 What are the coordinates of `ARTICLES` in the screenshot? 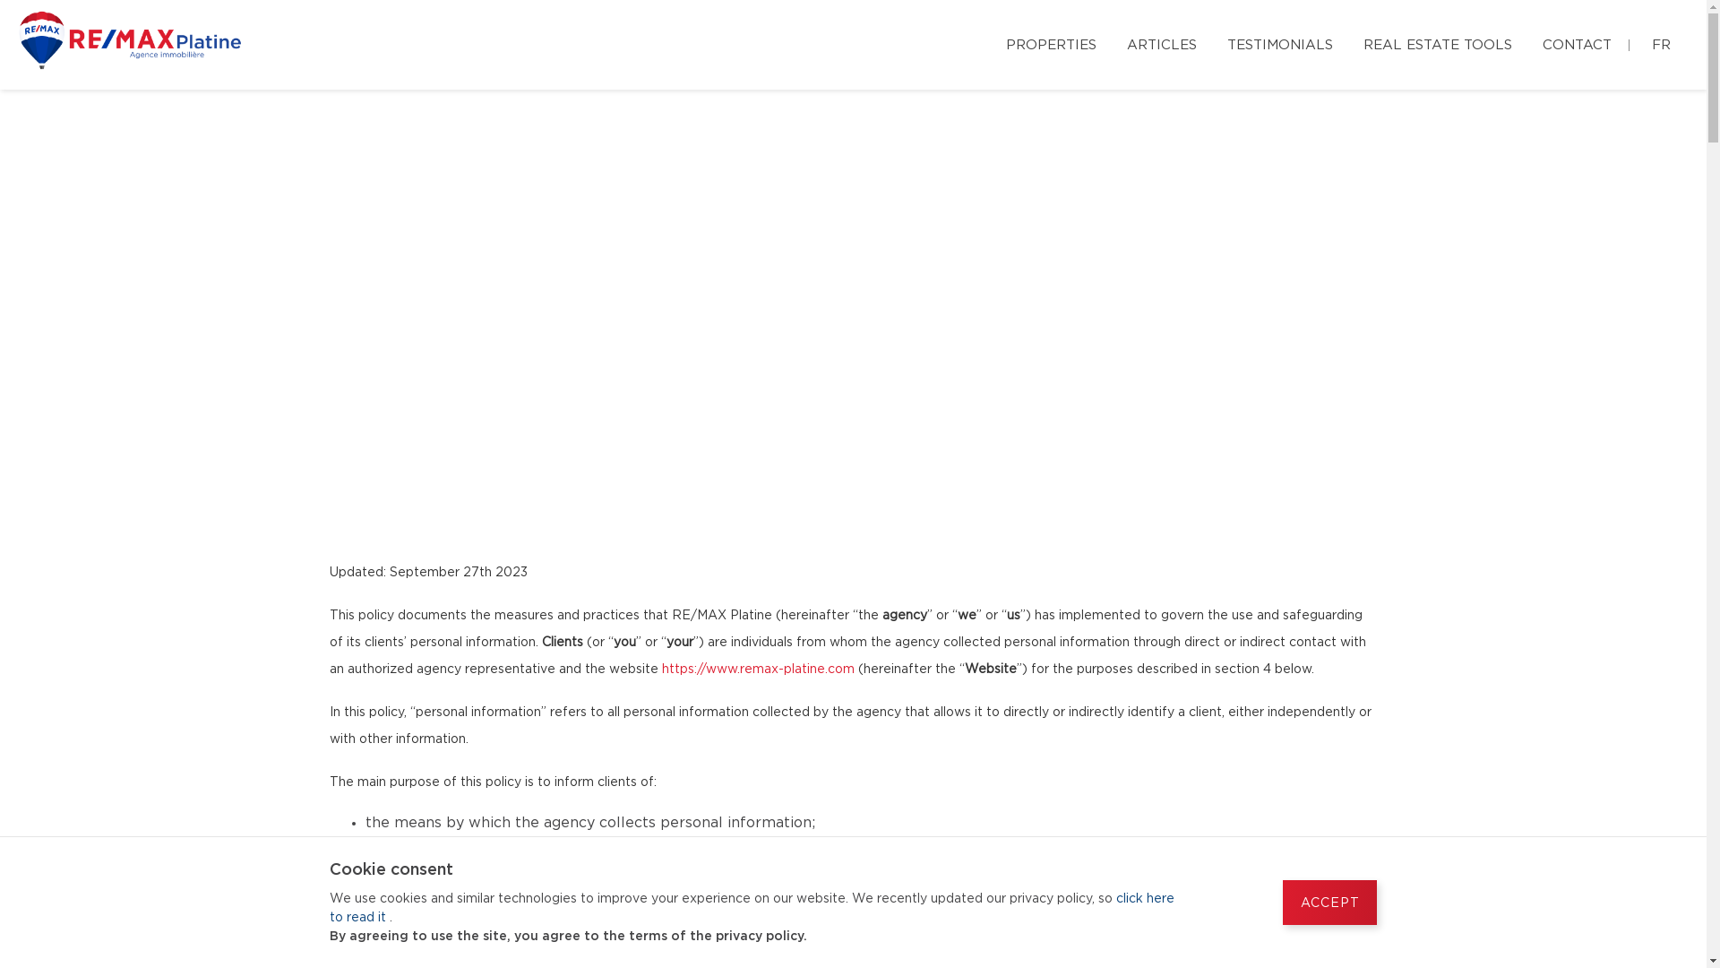 It's located at (1162, 43).